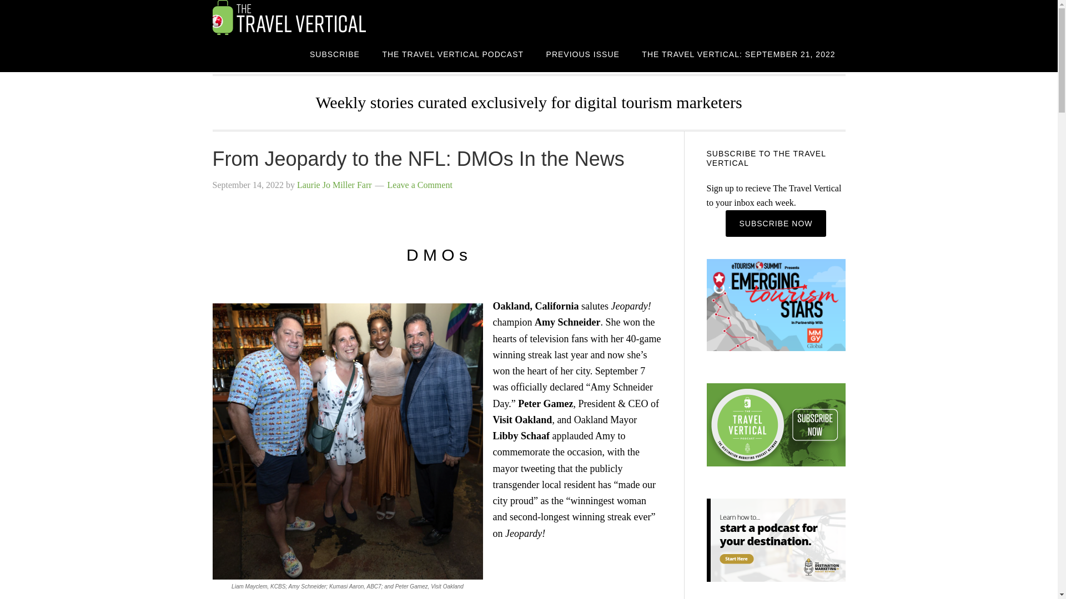 This screenshot has height=599, width=1066. Describe the element at coordinates (583, 53) in the screenshot. I see `PREVIOUS ISSUE` at that location.